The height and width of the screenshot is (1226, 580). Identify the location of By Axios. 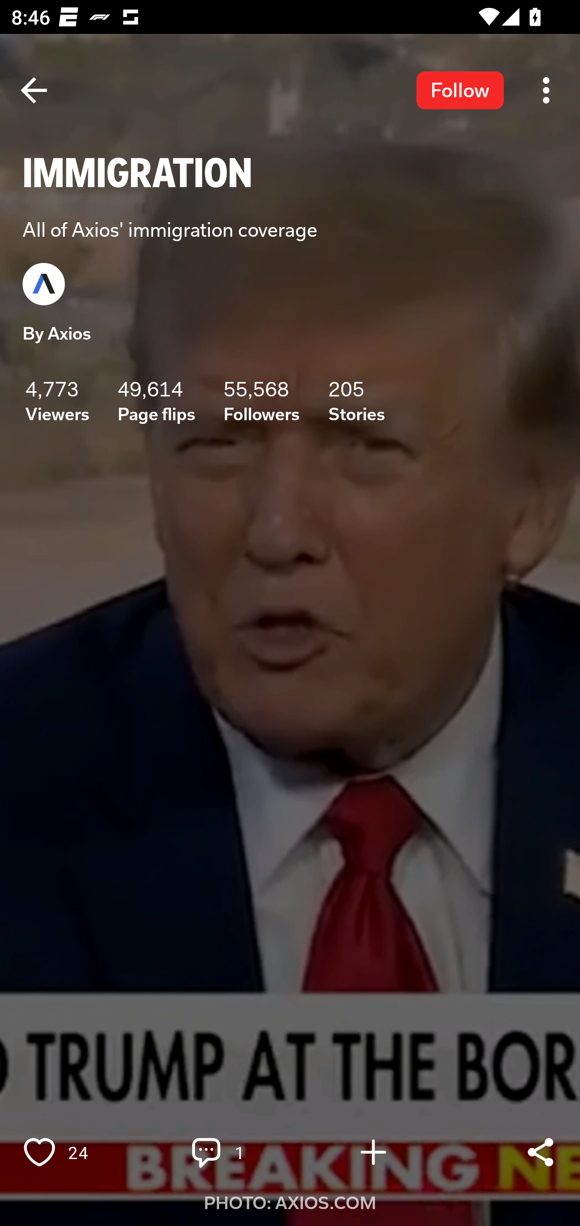
(57, 334).